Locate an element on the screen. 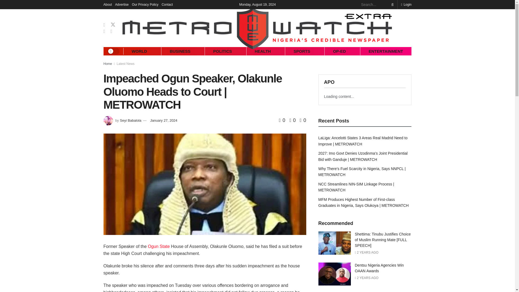 This screenshot has width=519, height=292. Login is located at coordinates (406, 4).